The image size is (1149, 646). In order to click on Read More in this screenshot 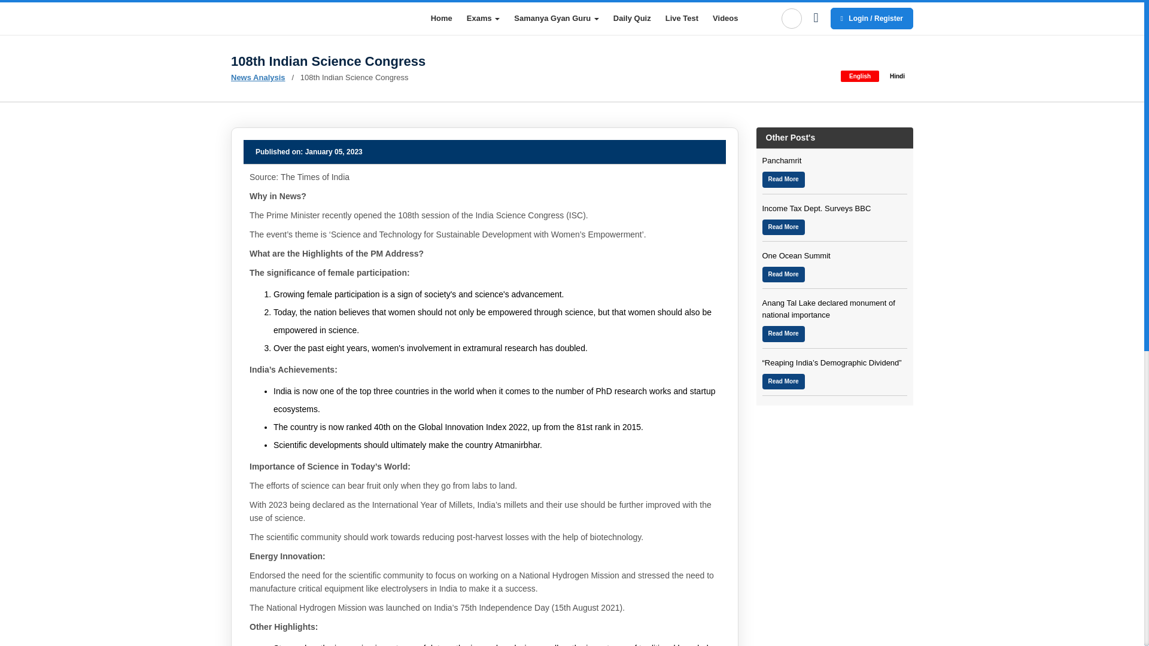, I will do `click(784, 227)`.